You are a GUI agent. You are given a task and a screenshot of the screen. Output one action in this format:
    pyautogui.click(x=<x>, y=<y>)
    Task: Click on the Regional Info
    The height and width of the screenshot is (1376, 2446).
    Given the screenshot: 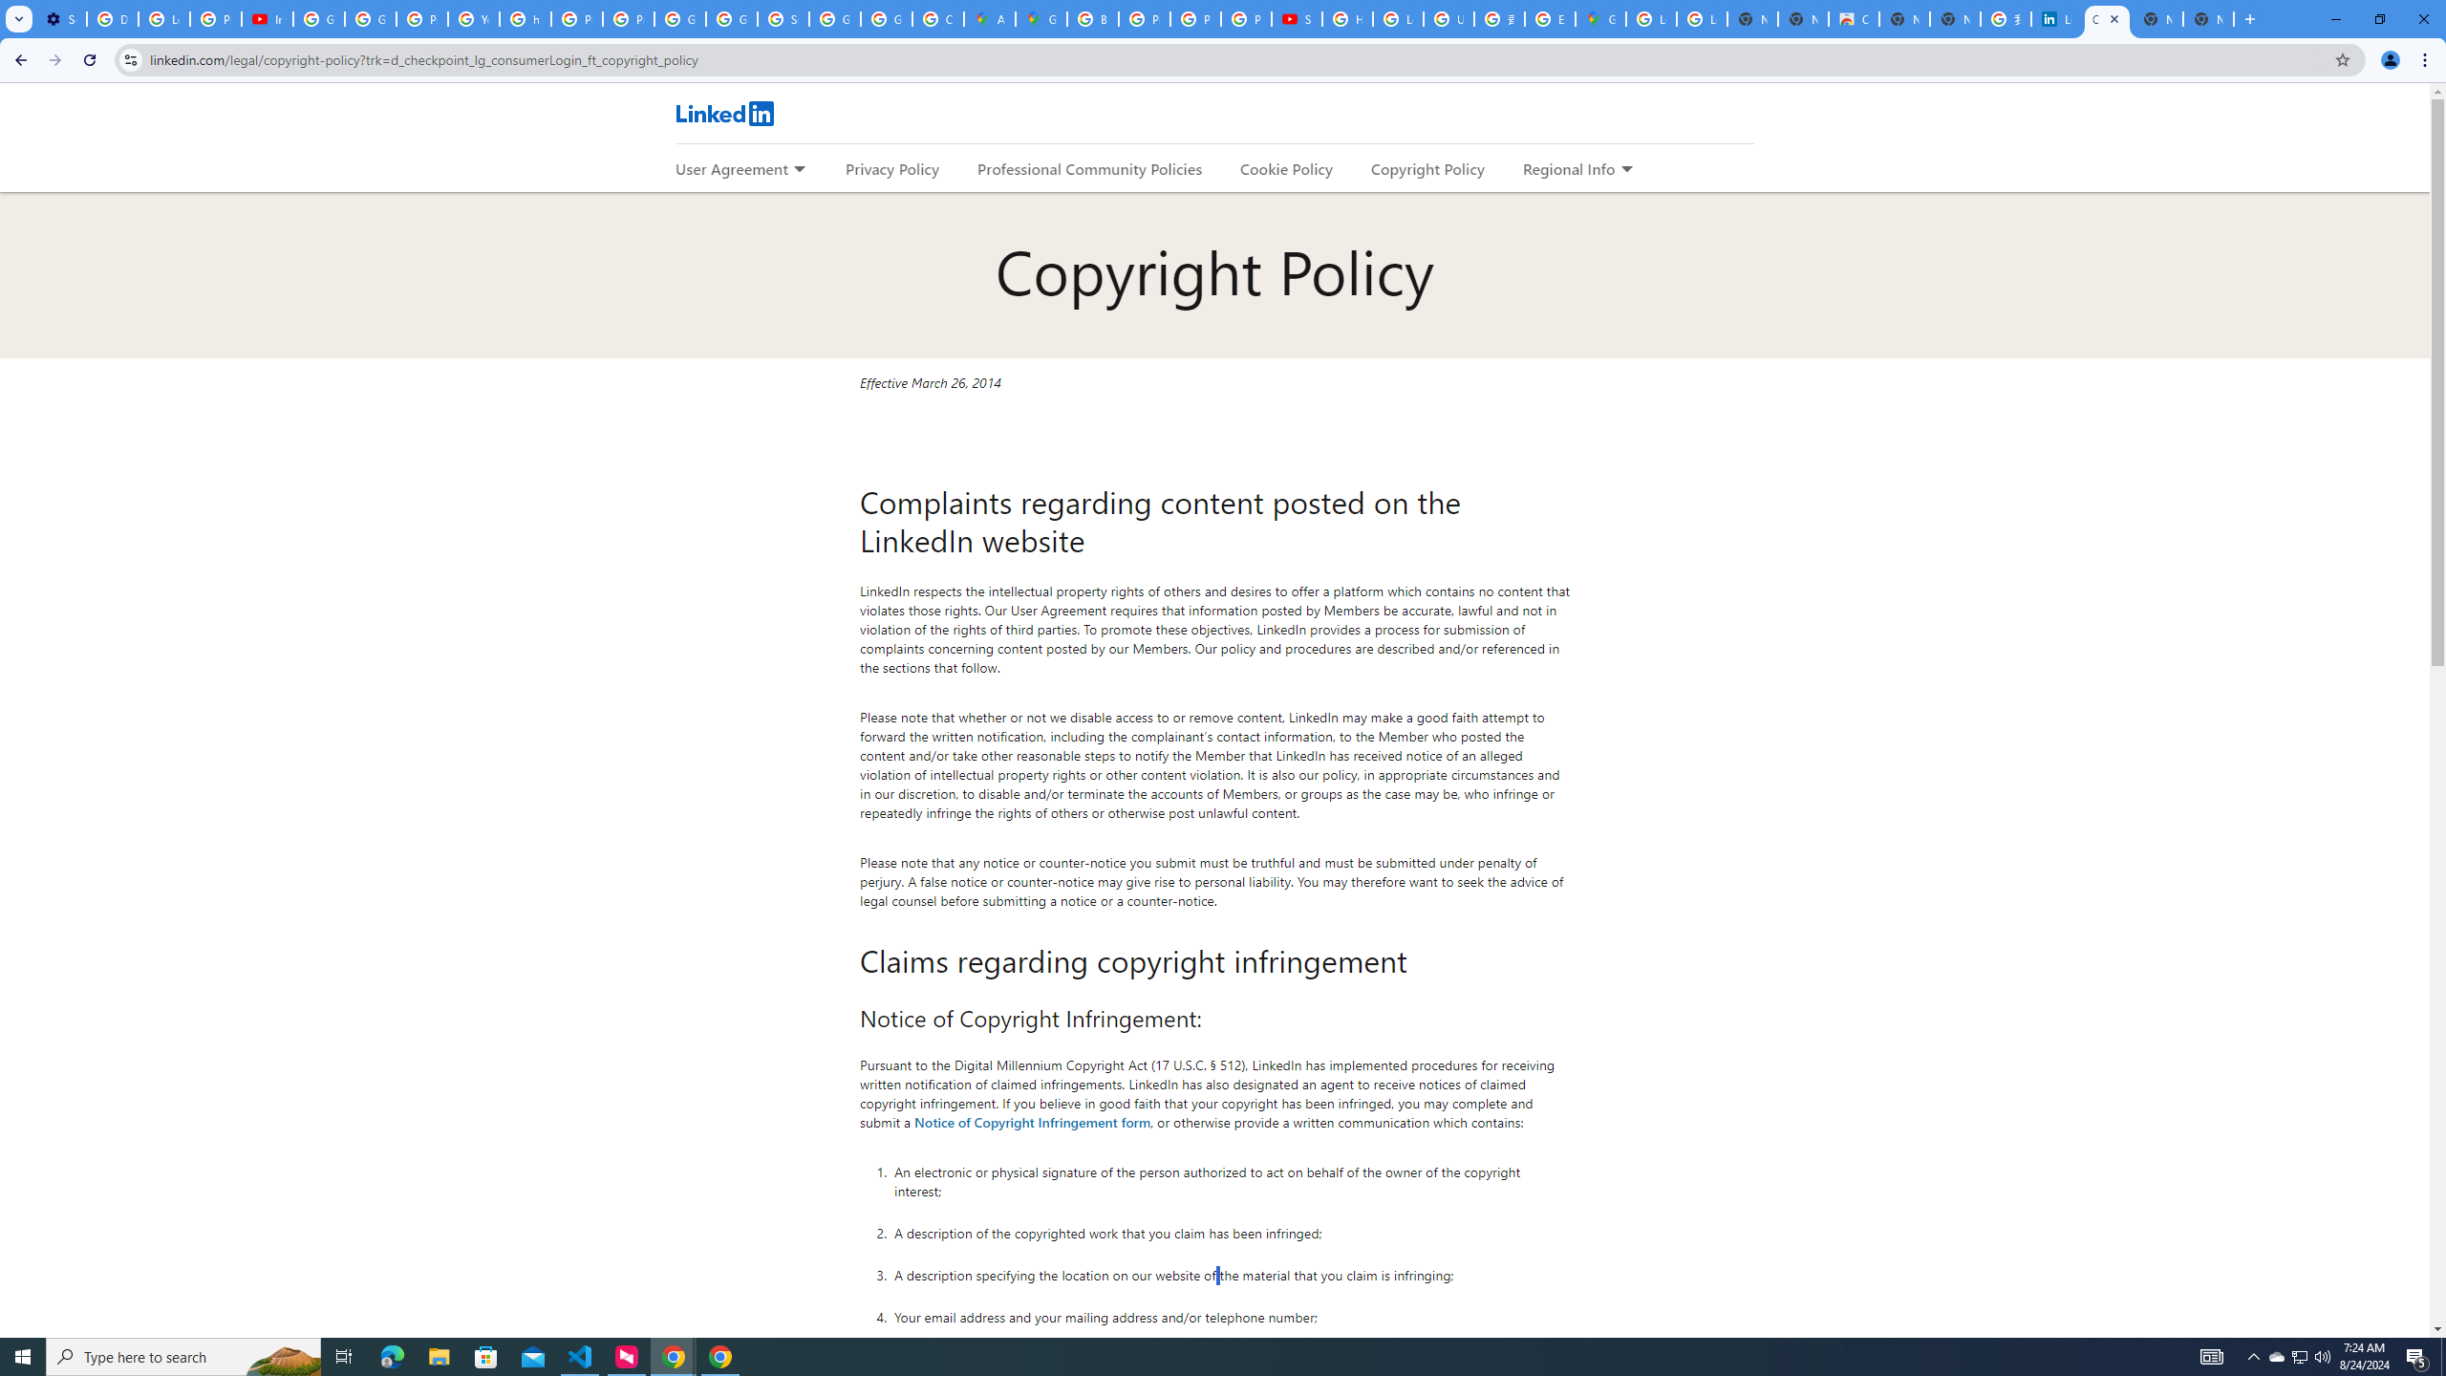 What is the action you would take?
    pyautogui.click(x=1569, y=168)
    